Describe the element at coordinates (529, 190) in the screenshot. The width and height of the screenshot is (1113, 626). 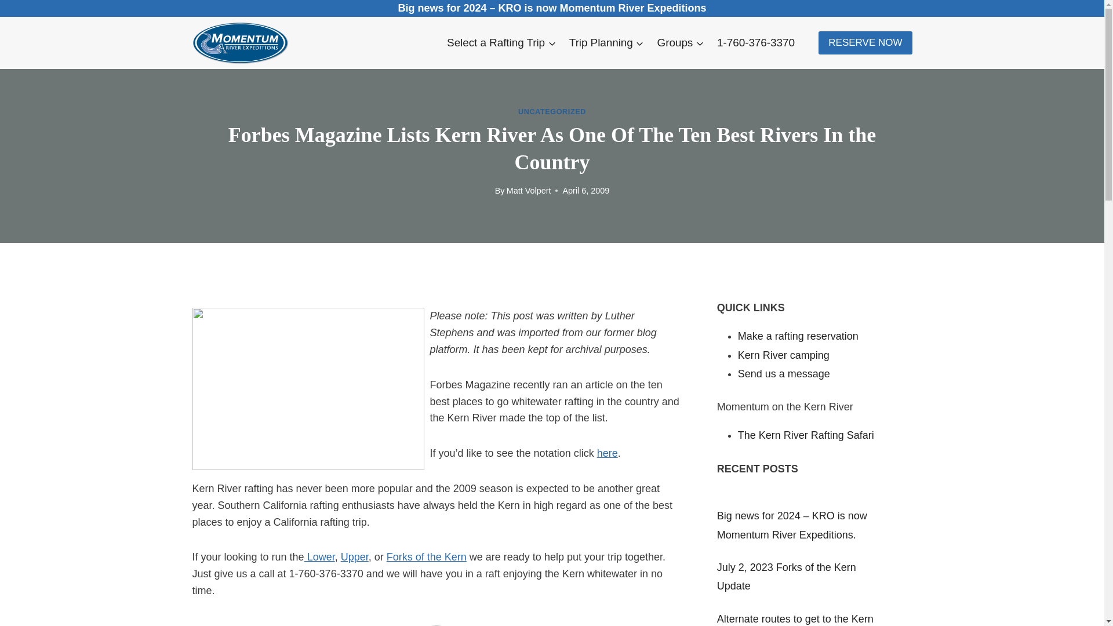
I see `Matt Volpert` at that location.